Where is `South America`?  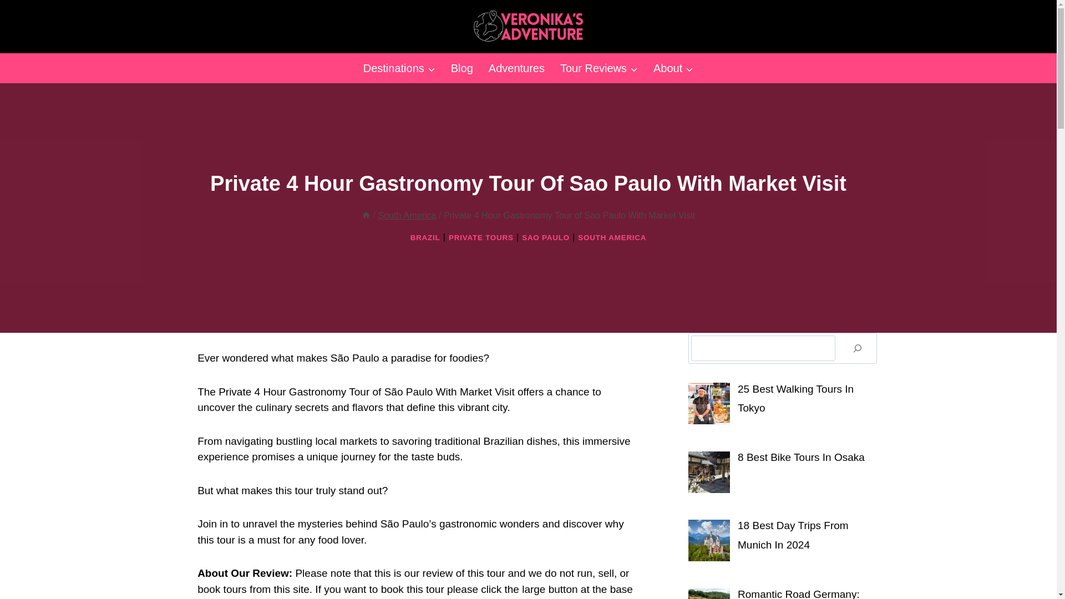
South America is located at coordinates (407, 215).